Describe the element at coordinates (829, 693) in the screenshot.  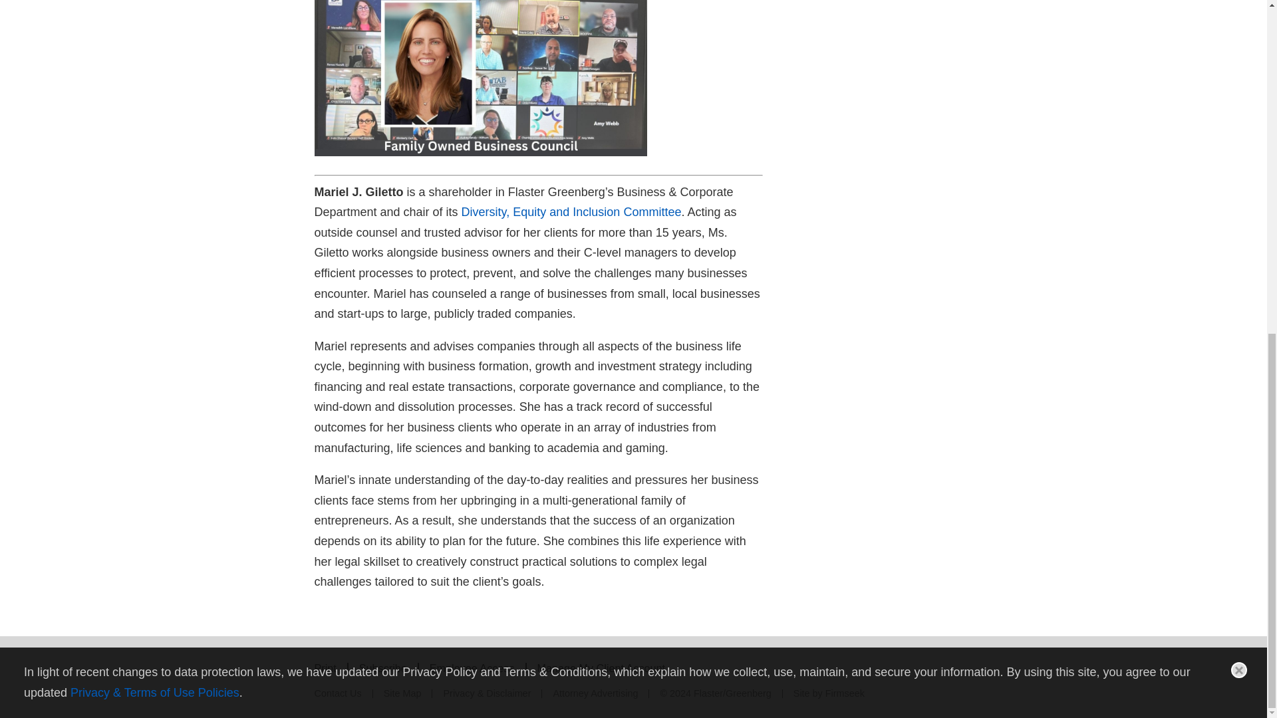
I see `Site by Firmseek` at that location.